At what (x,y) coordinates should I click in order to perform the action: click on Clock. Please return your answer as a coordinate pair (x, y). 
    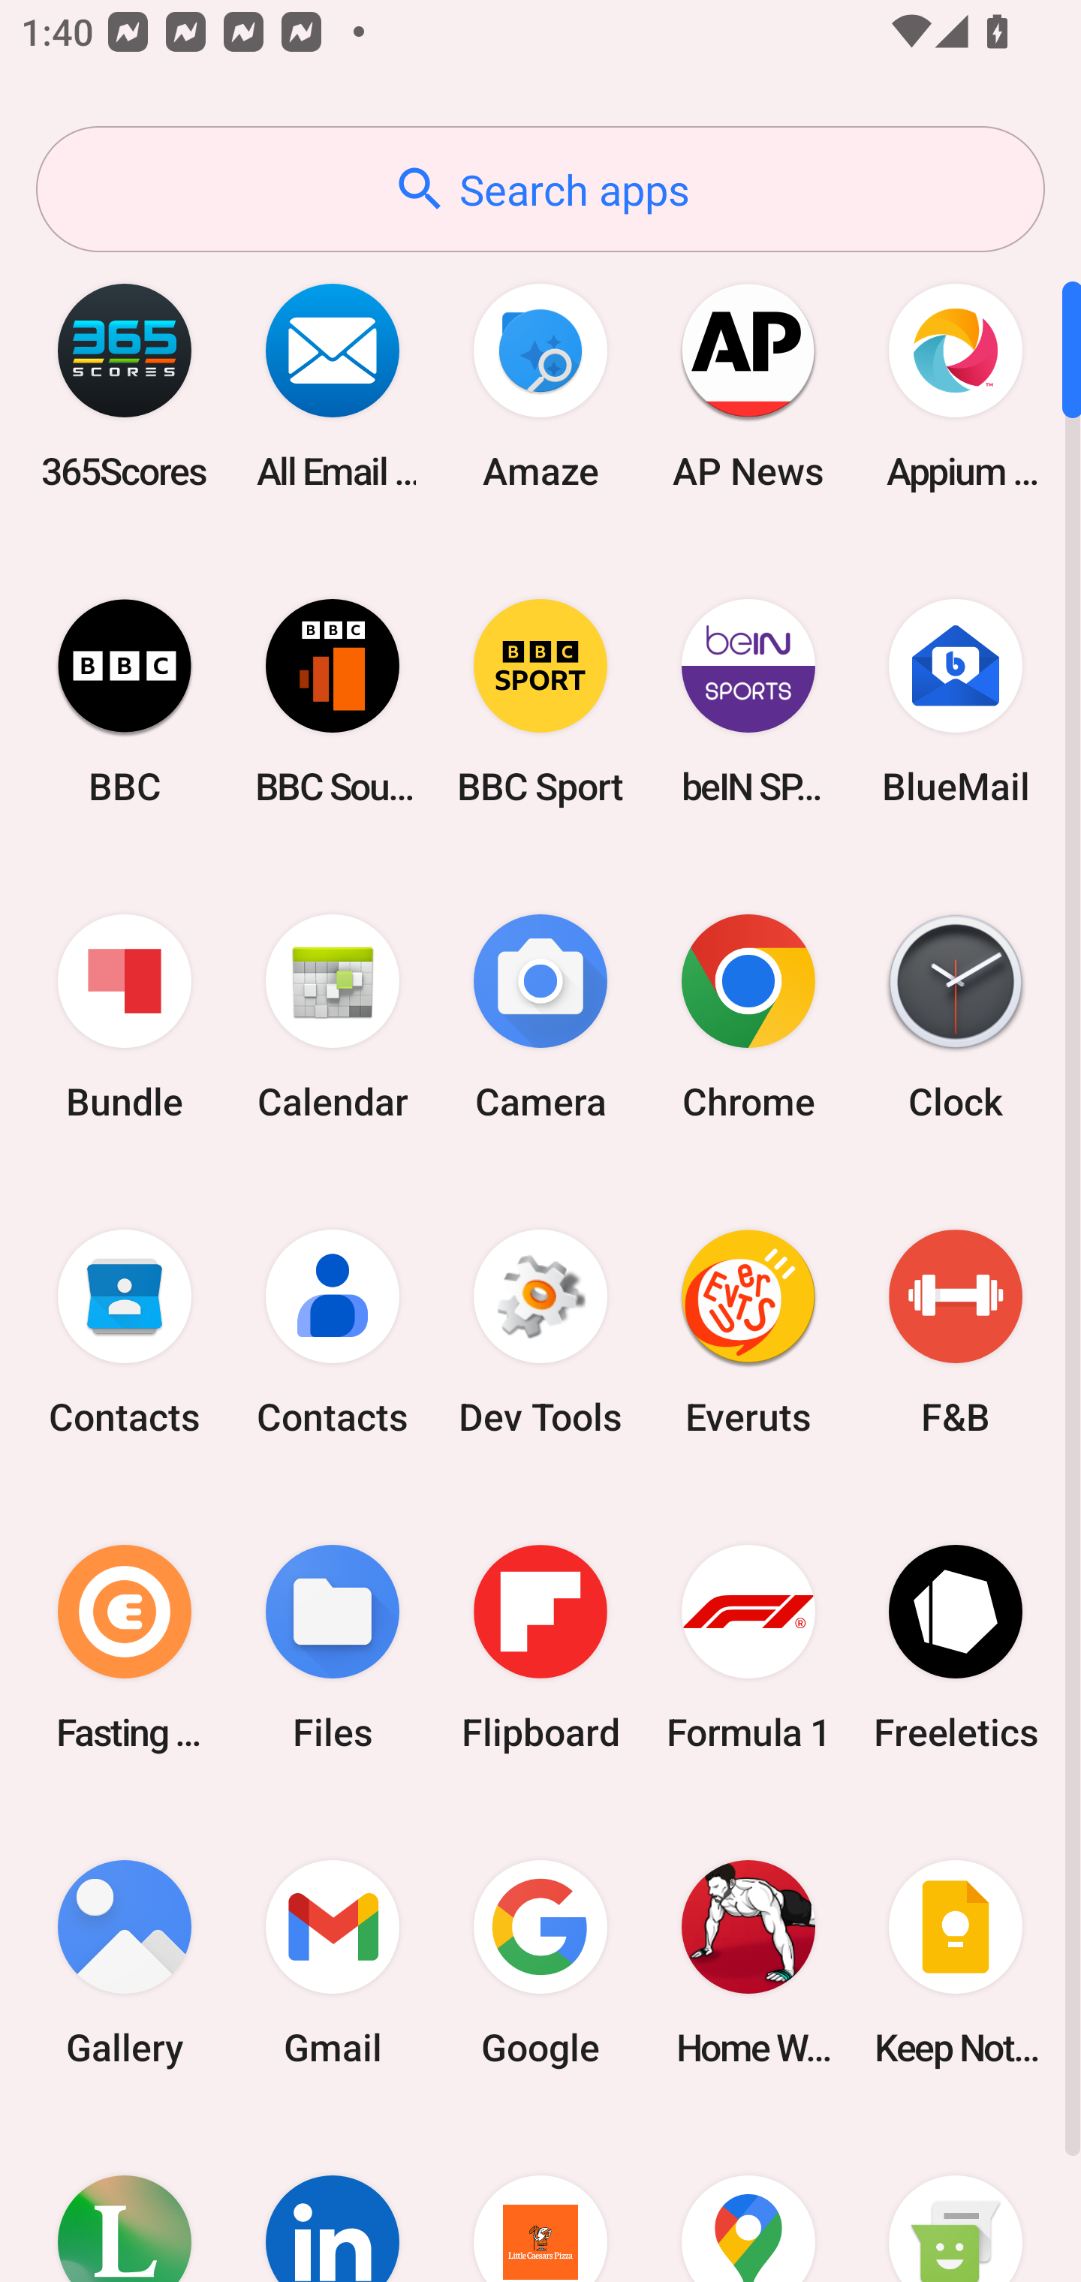
    Looking at the image, I should click on (956, 1018).